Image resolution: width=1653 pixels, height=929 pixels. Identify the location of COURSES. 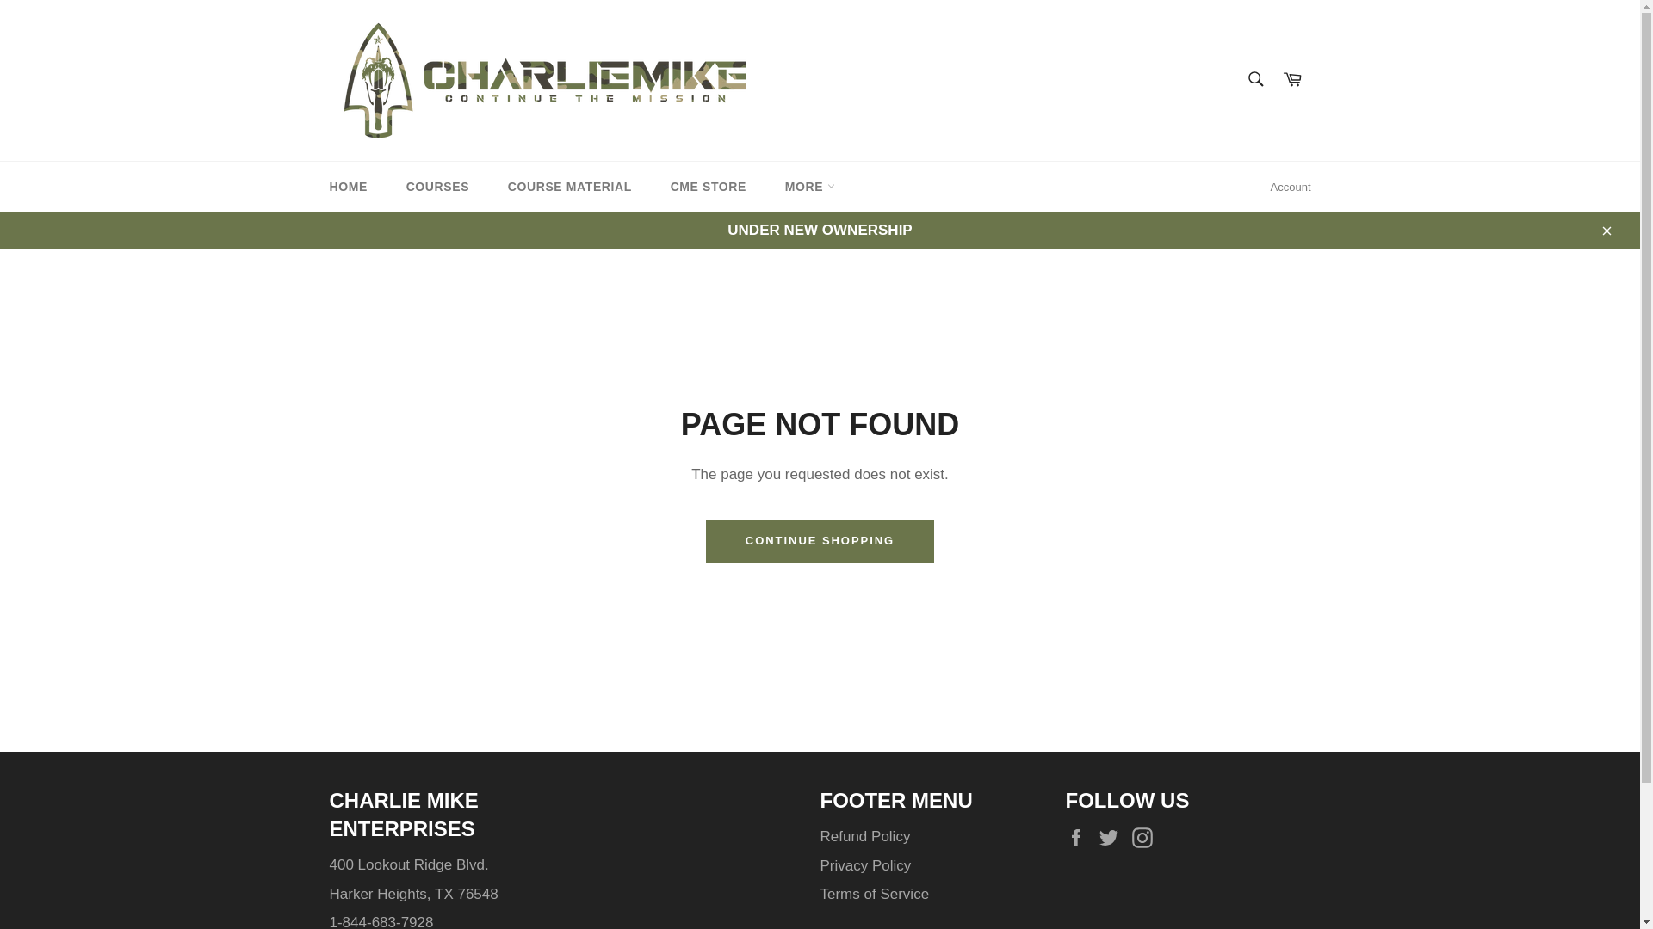
(437, 187).